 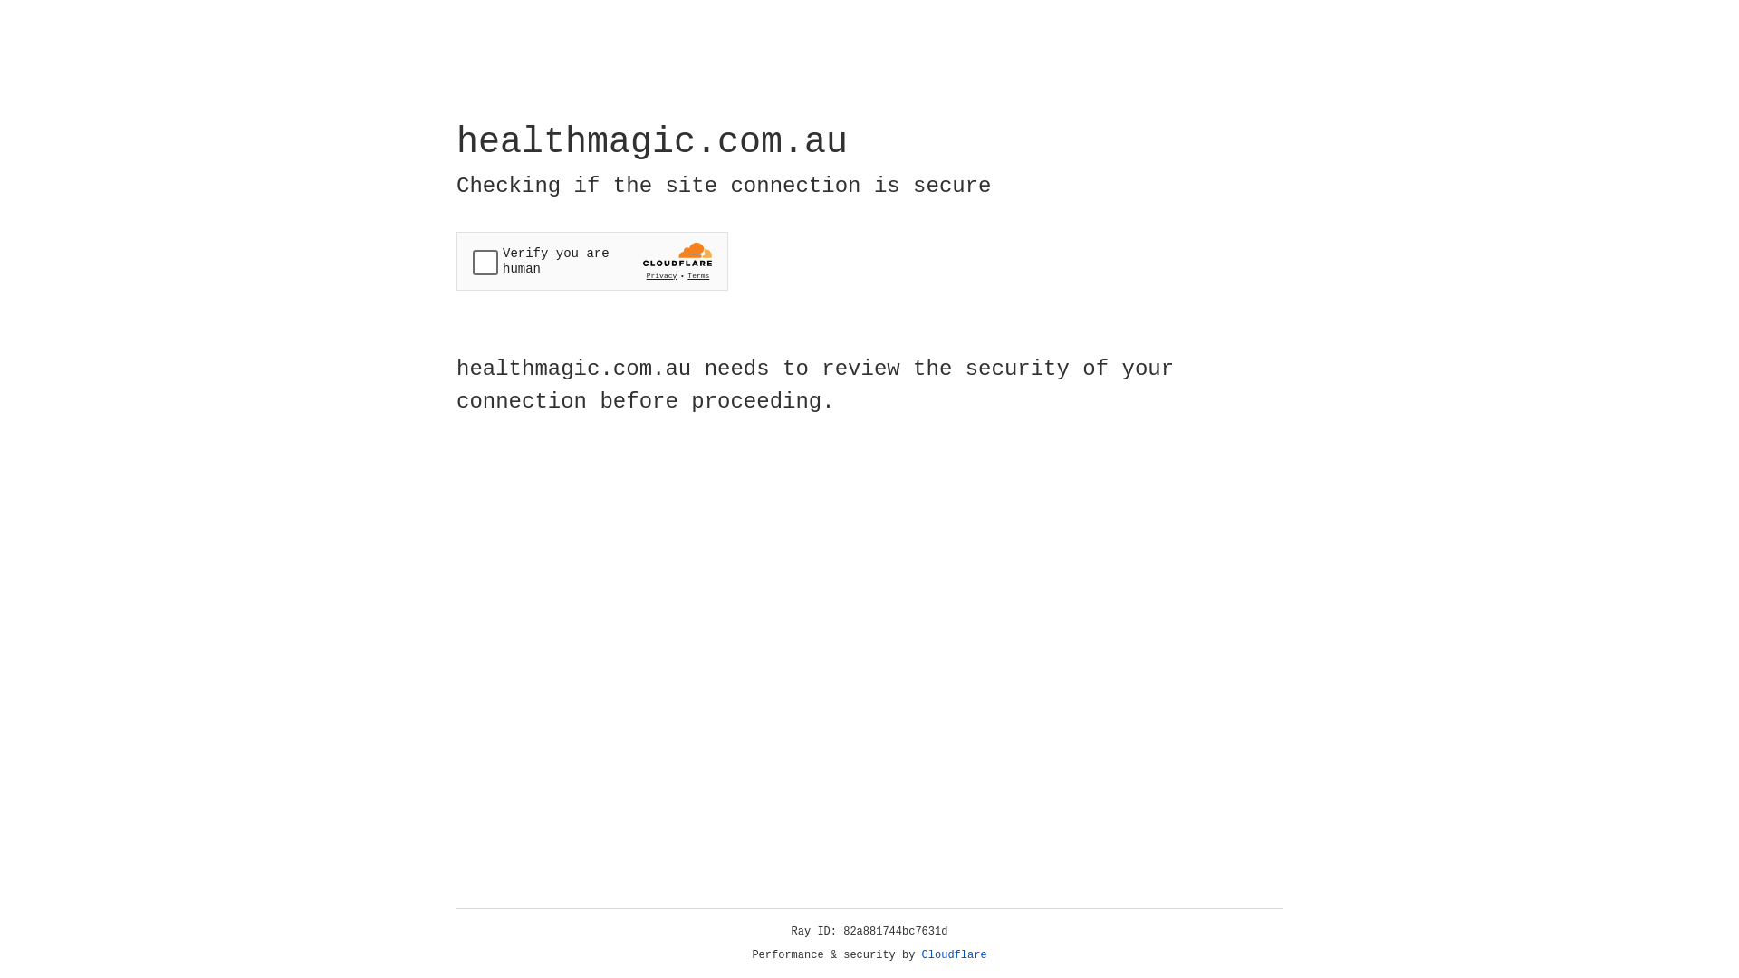 What do you see at coordinates (955, 955) in the screenshot?
I see `Cloudflare` at bounding box center [955, 955].